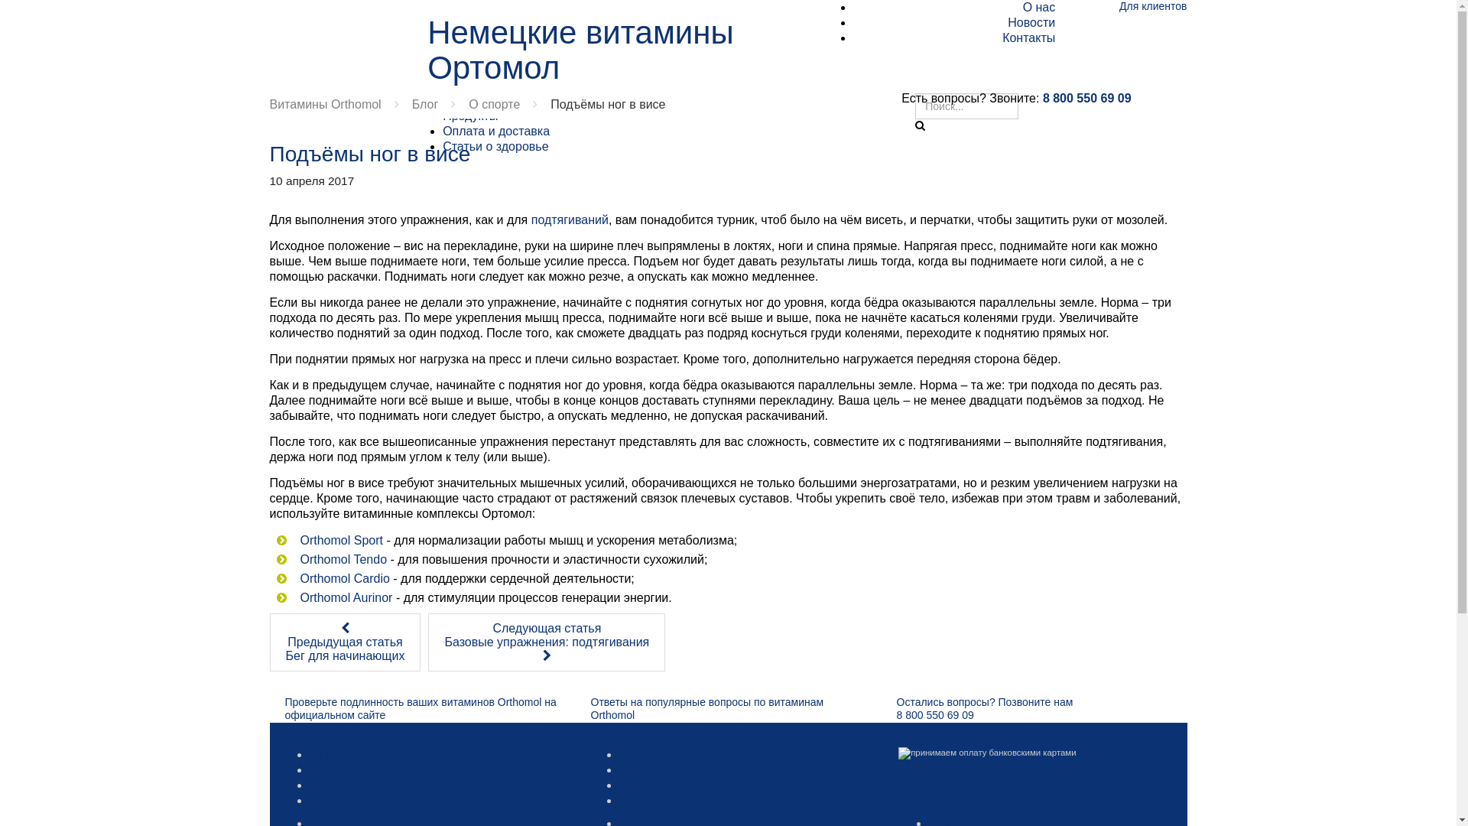 The image size is (1468, 826). I want to click on Orthomol Tendo, so click(343, 560).